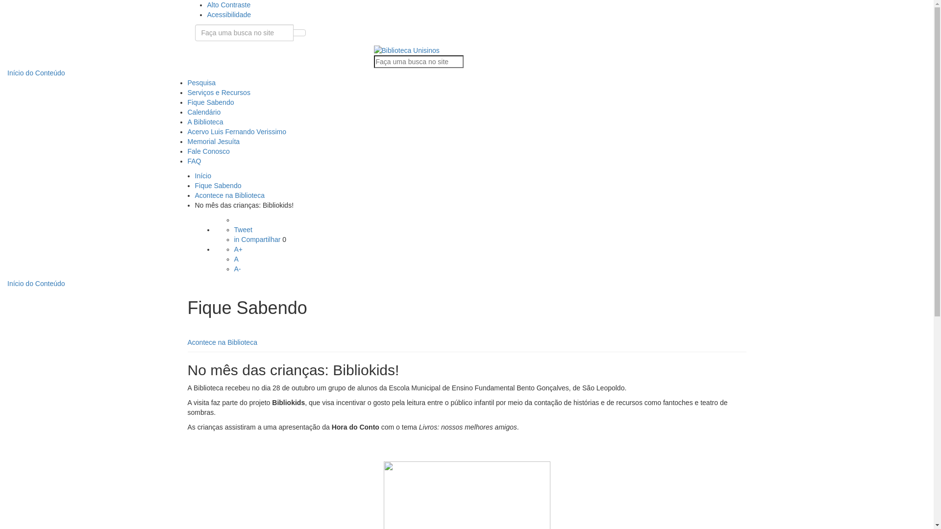 This screenshot has height=529, width=941. Describe the element at coordinates (243, 230) in the screenshot. I see `Tweet` at that location.